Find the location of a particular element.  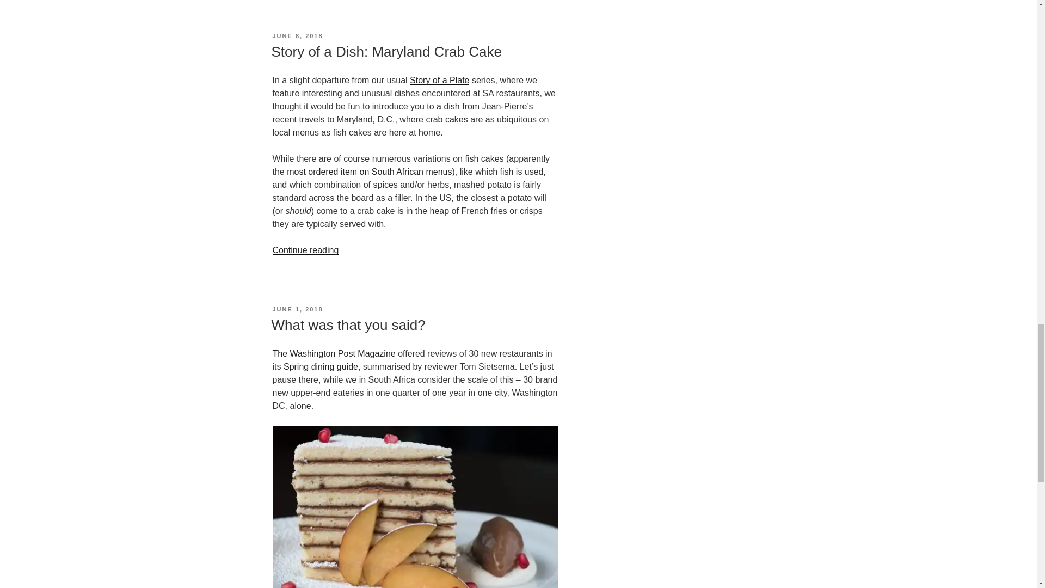

Spring dining guide is located at coordinates (321, 366).